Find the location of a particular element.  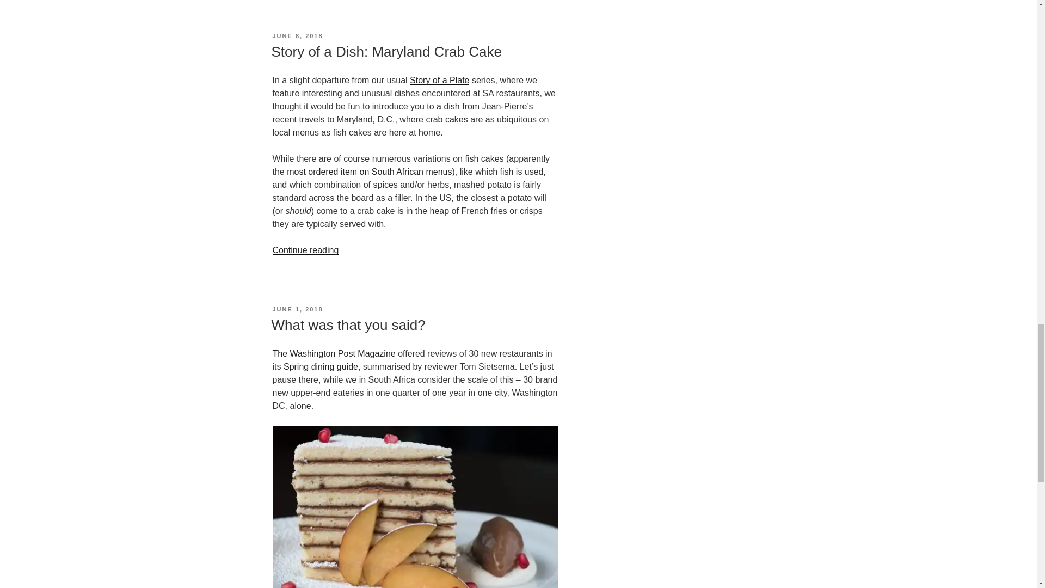

Spring dining guide is located at coordinates (321, 366).